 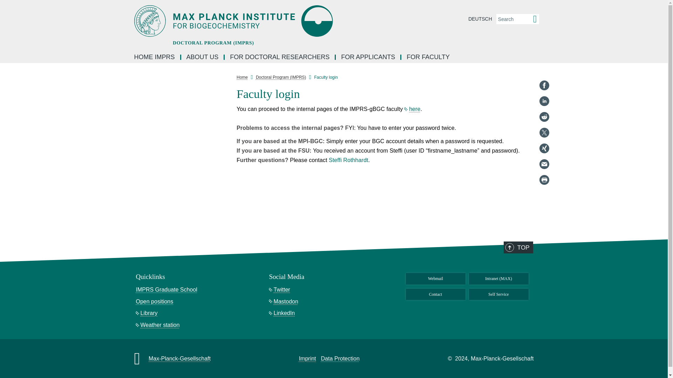 I want to click on Print, so click(x=544, y=180).